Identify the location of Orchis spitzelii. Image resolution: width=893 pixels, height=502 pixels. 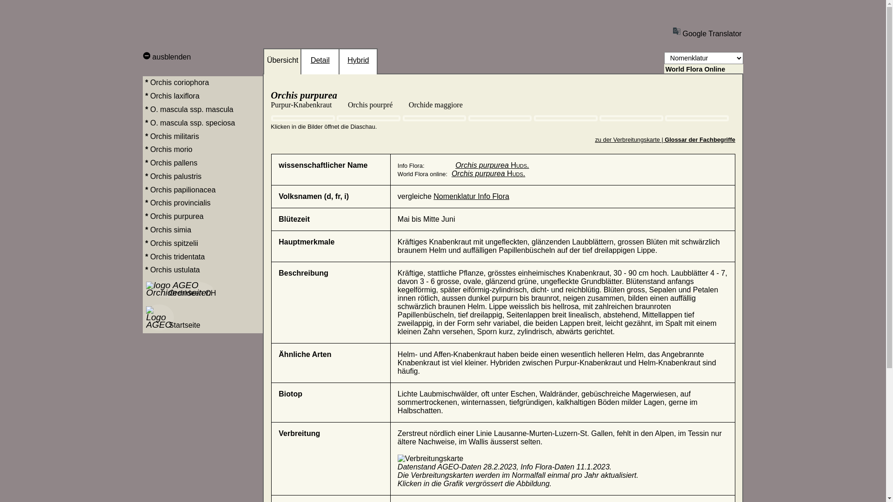
(203, 243).